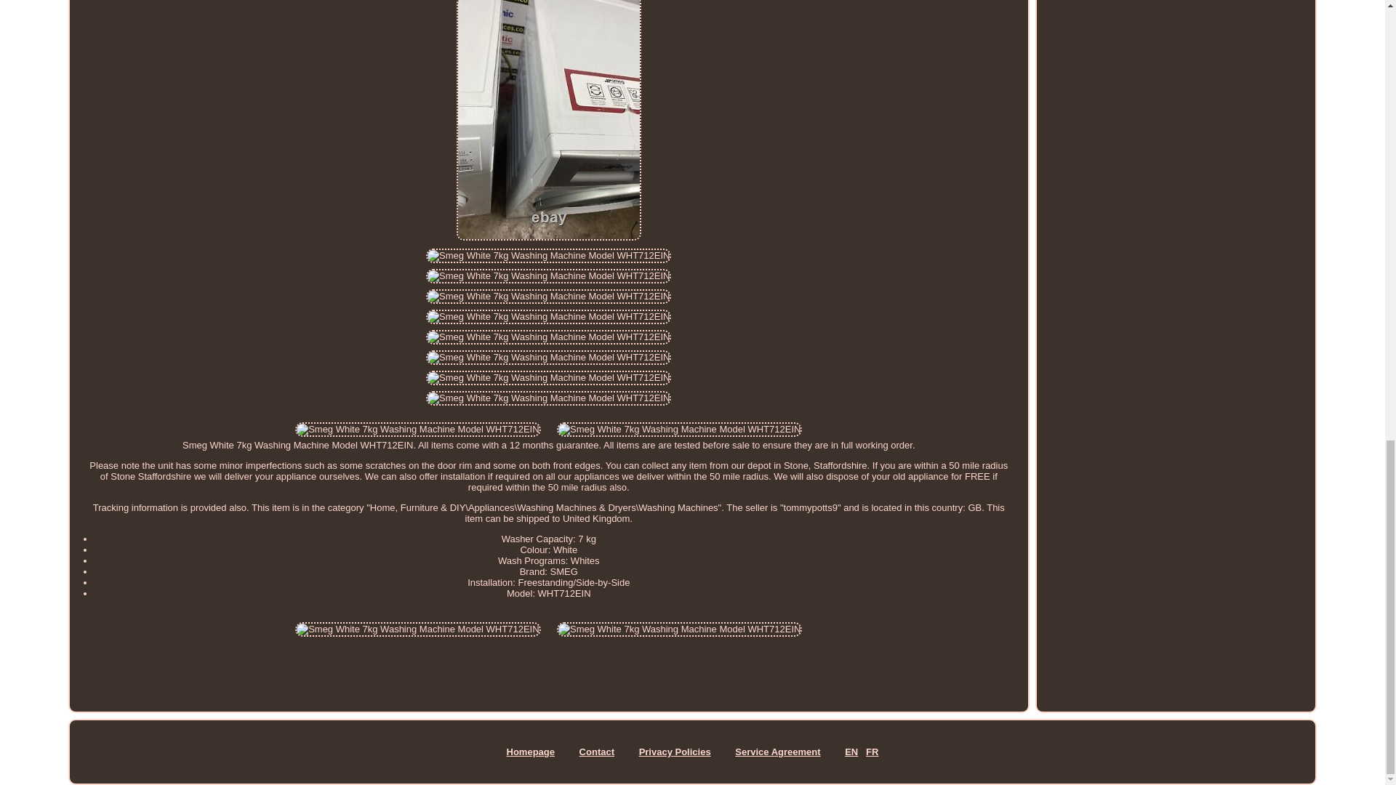  Describe the element at coordinates (548, 297) in the screenshot. I see `Smeg White 7kg Washing Machine Model WHT712EIN` at that location.